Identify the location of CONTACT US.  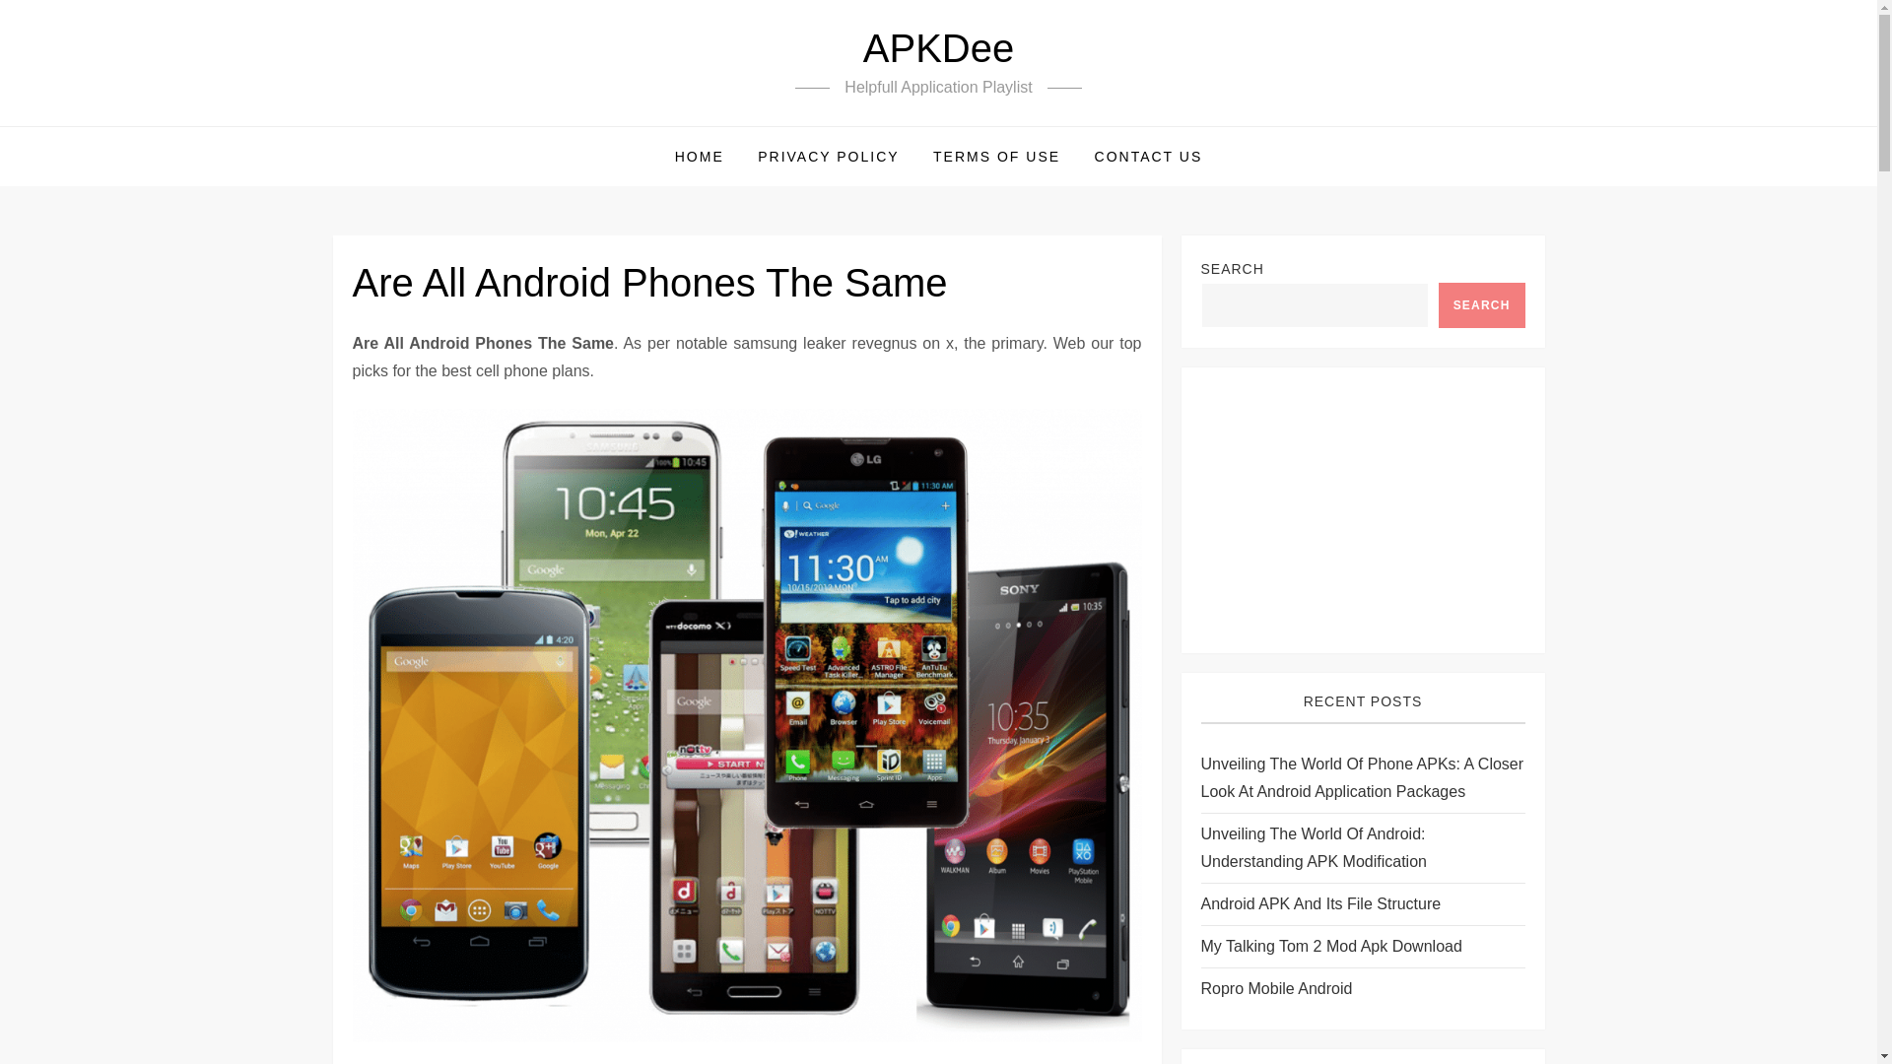
(1149, 156).